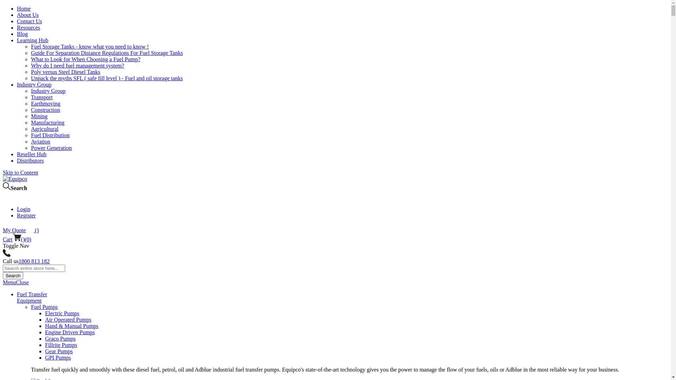 The height and width of the screenshot is (380, 676). What do you see at coordinates (32, 40) in the screenshot?
I see `Learning Hub` at bounding box center [32, 40].